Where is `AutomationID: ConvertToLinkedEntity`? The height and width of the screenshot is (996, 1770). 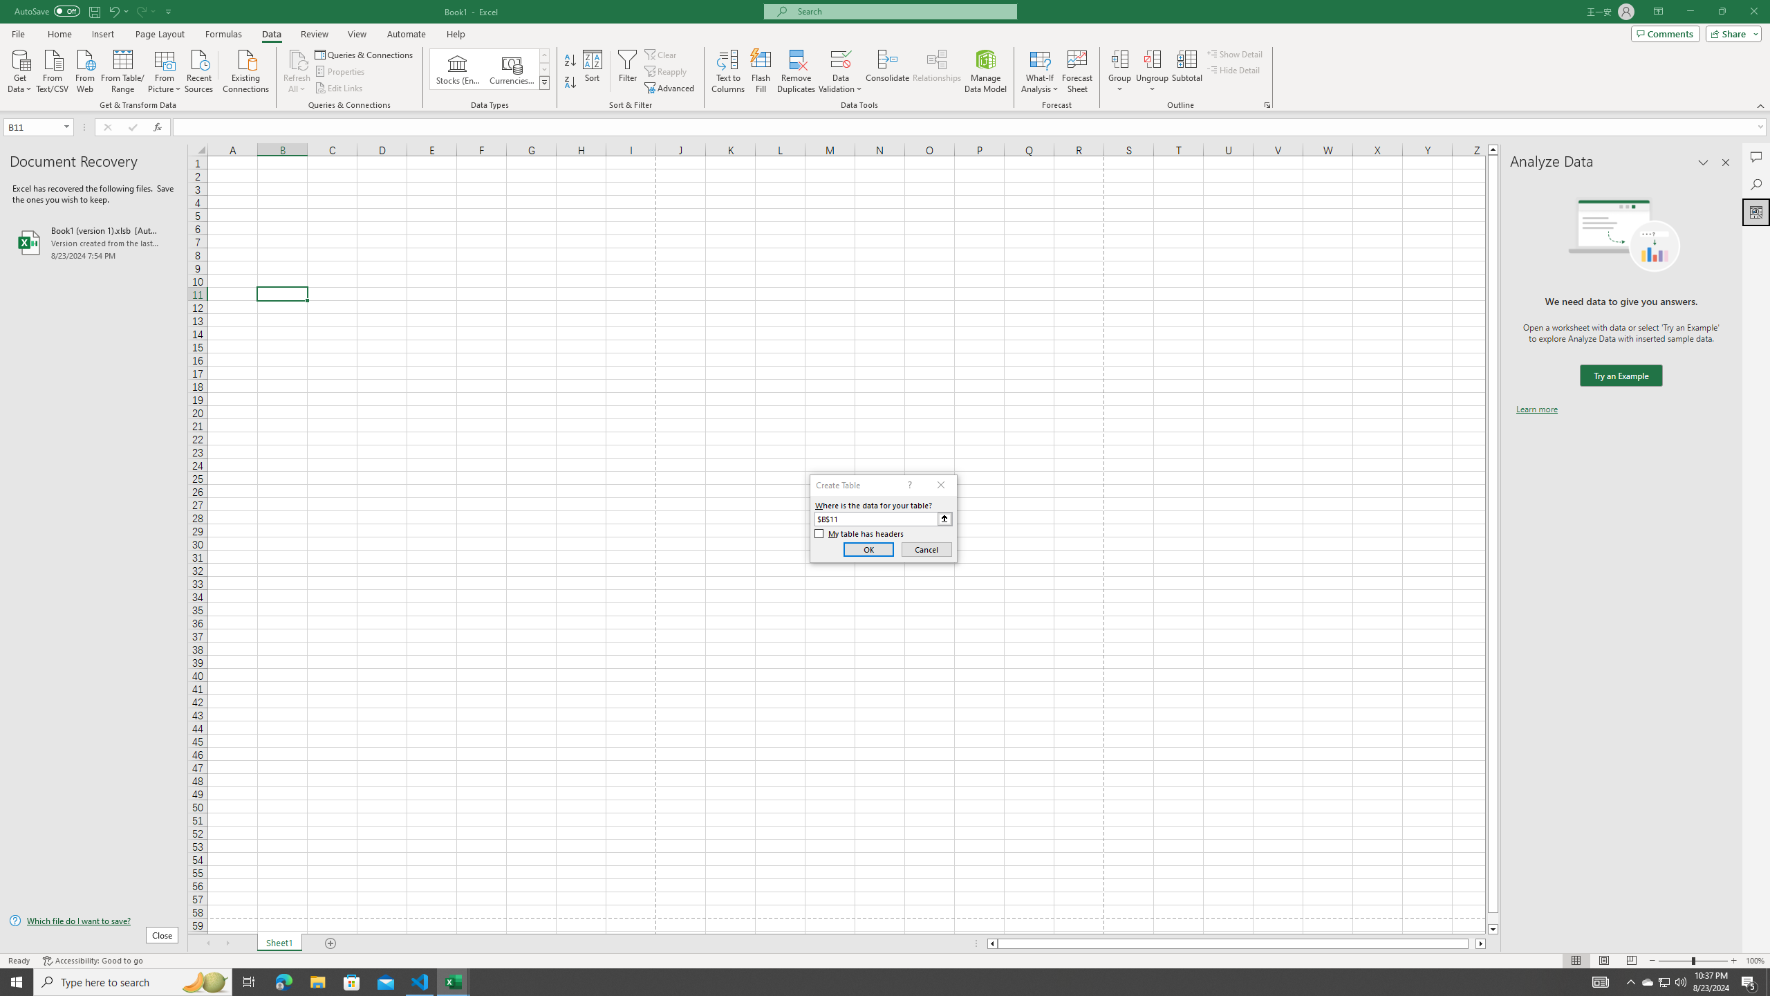 AutomationID: ConvertToLinkedEntity is located at coordinates (490, 69).